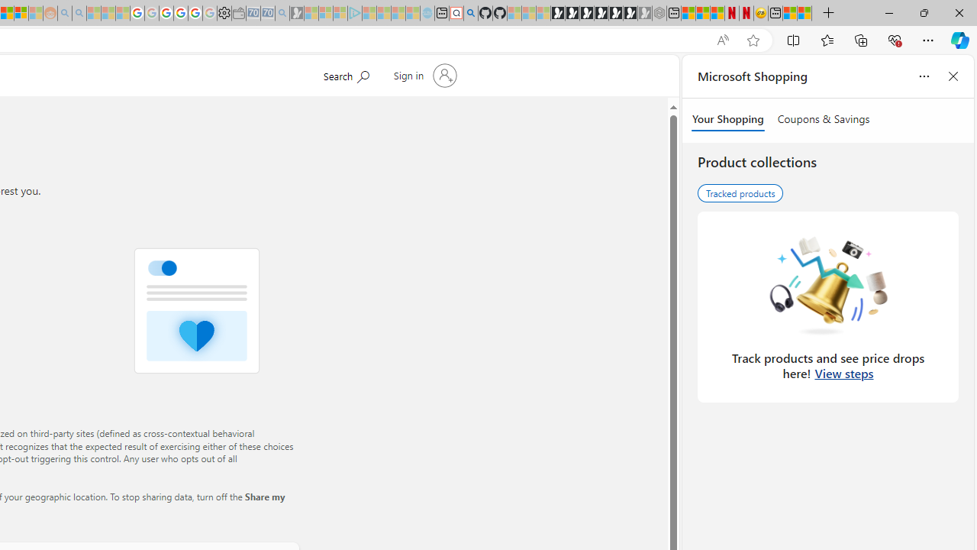 The height and width of the screenshot is (550, 977). I want to click on github - Search, so click(470, 14).